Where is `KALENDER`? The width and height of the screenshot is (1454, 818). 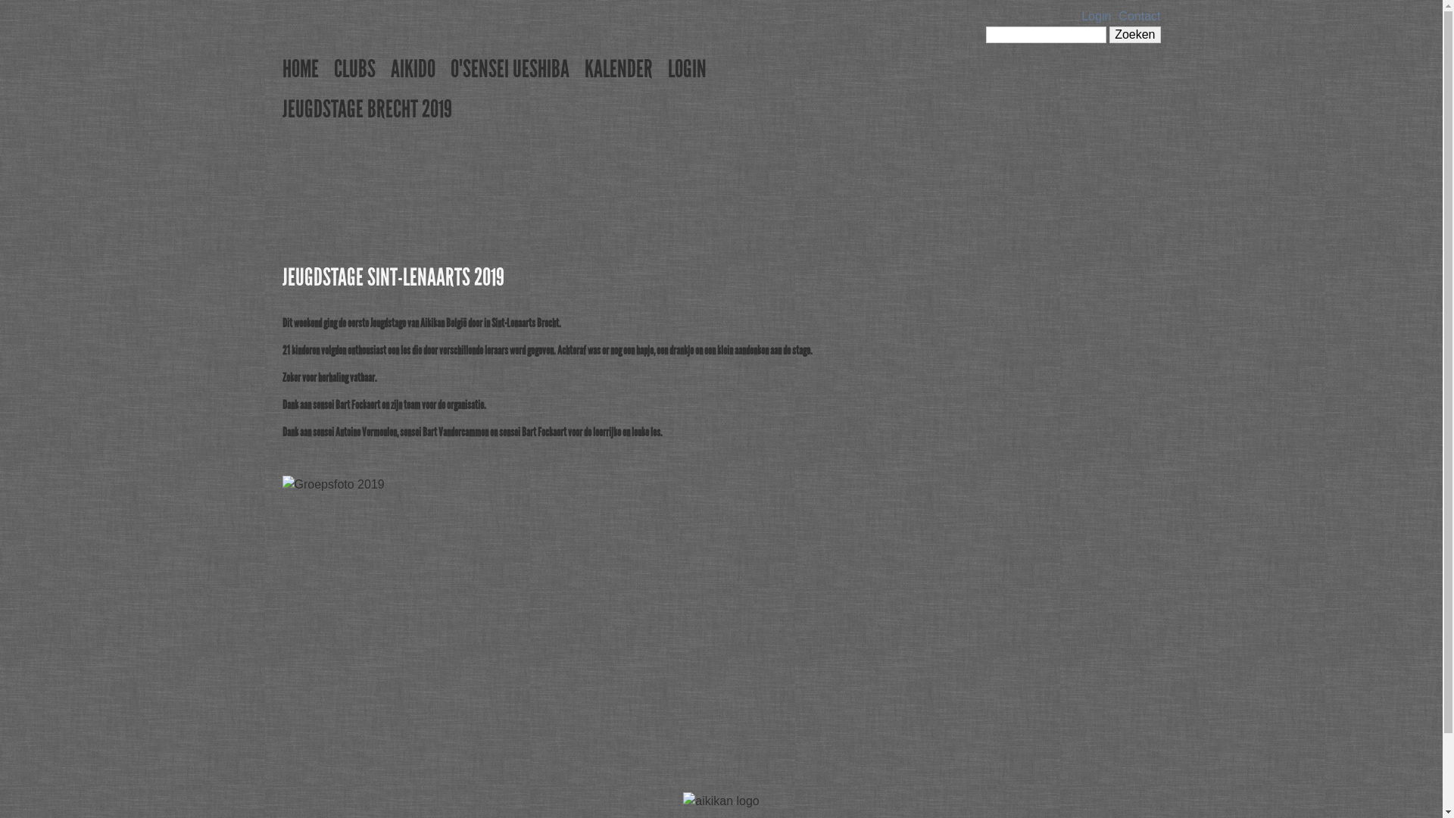 KALENDER is located at coordinates (619, 70).